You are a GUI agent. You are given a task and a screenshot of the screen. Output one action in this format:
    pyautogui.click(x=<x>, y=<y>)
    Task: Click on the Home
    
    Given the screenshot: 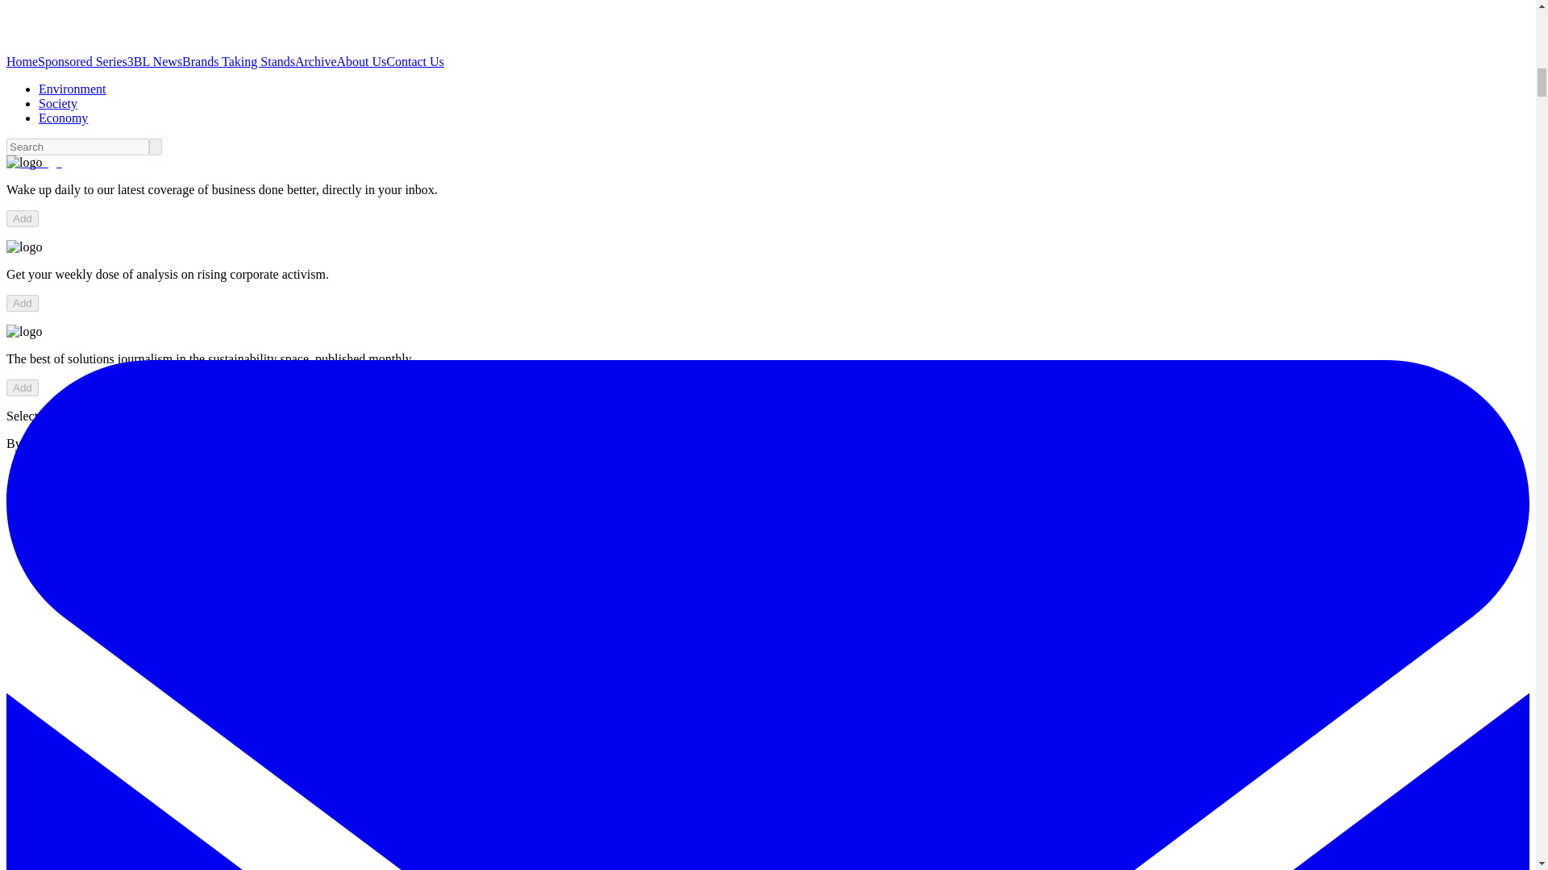 What is the action you would take?
    pyautogui.click(x=21, y=61)
    